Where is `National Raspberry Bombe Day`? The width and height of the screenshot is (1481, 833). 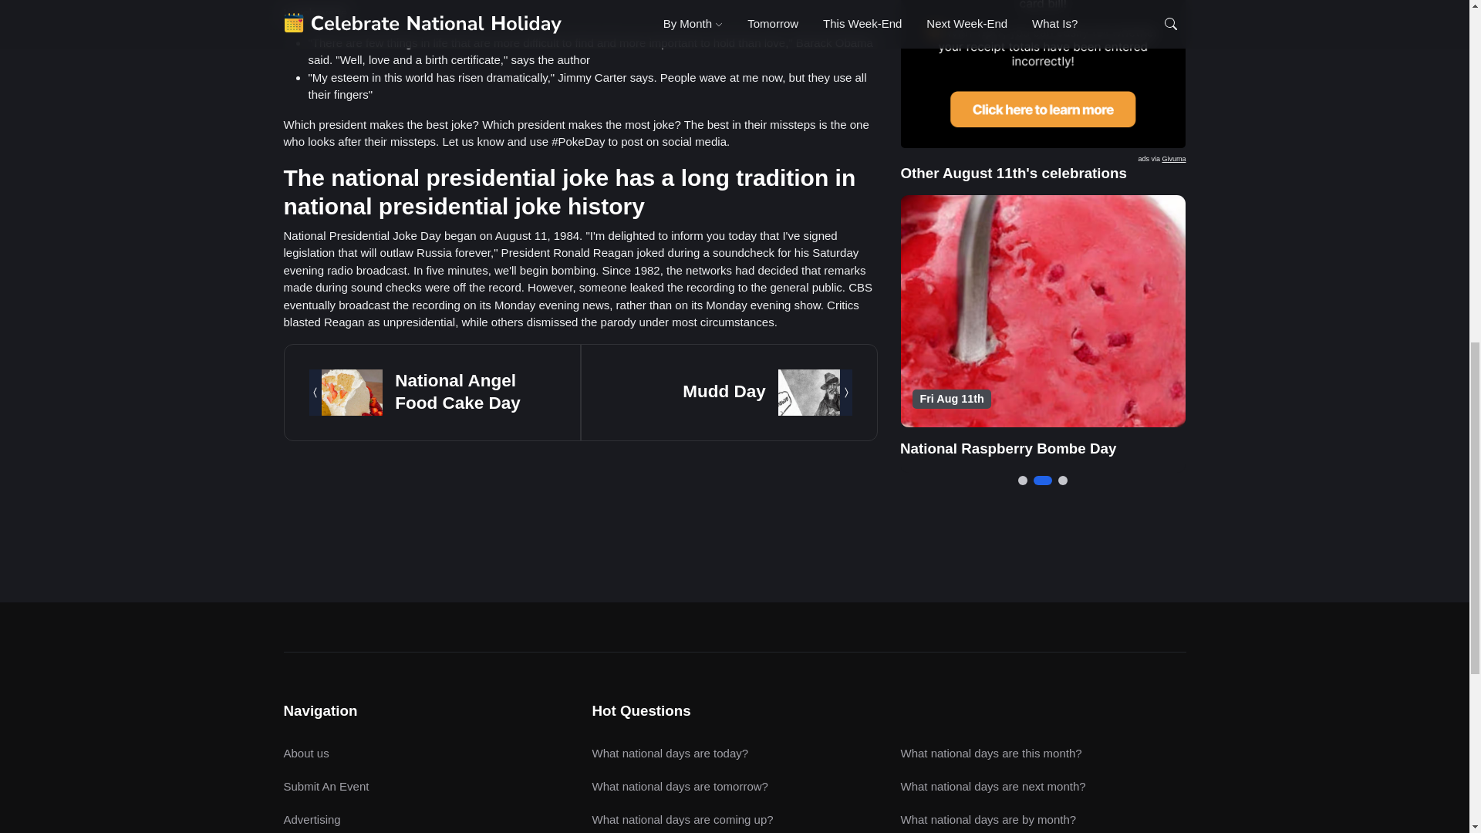
National Raspberry Bombe Day is located at coordinates (1008, 97).